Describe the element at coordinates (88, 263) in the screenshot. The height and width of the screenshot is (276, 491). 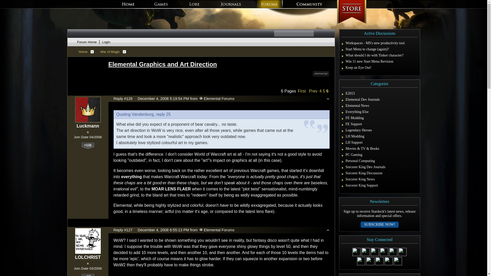
I see `Rank: 1` at that location.